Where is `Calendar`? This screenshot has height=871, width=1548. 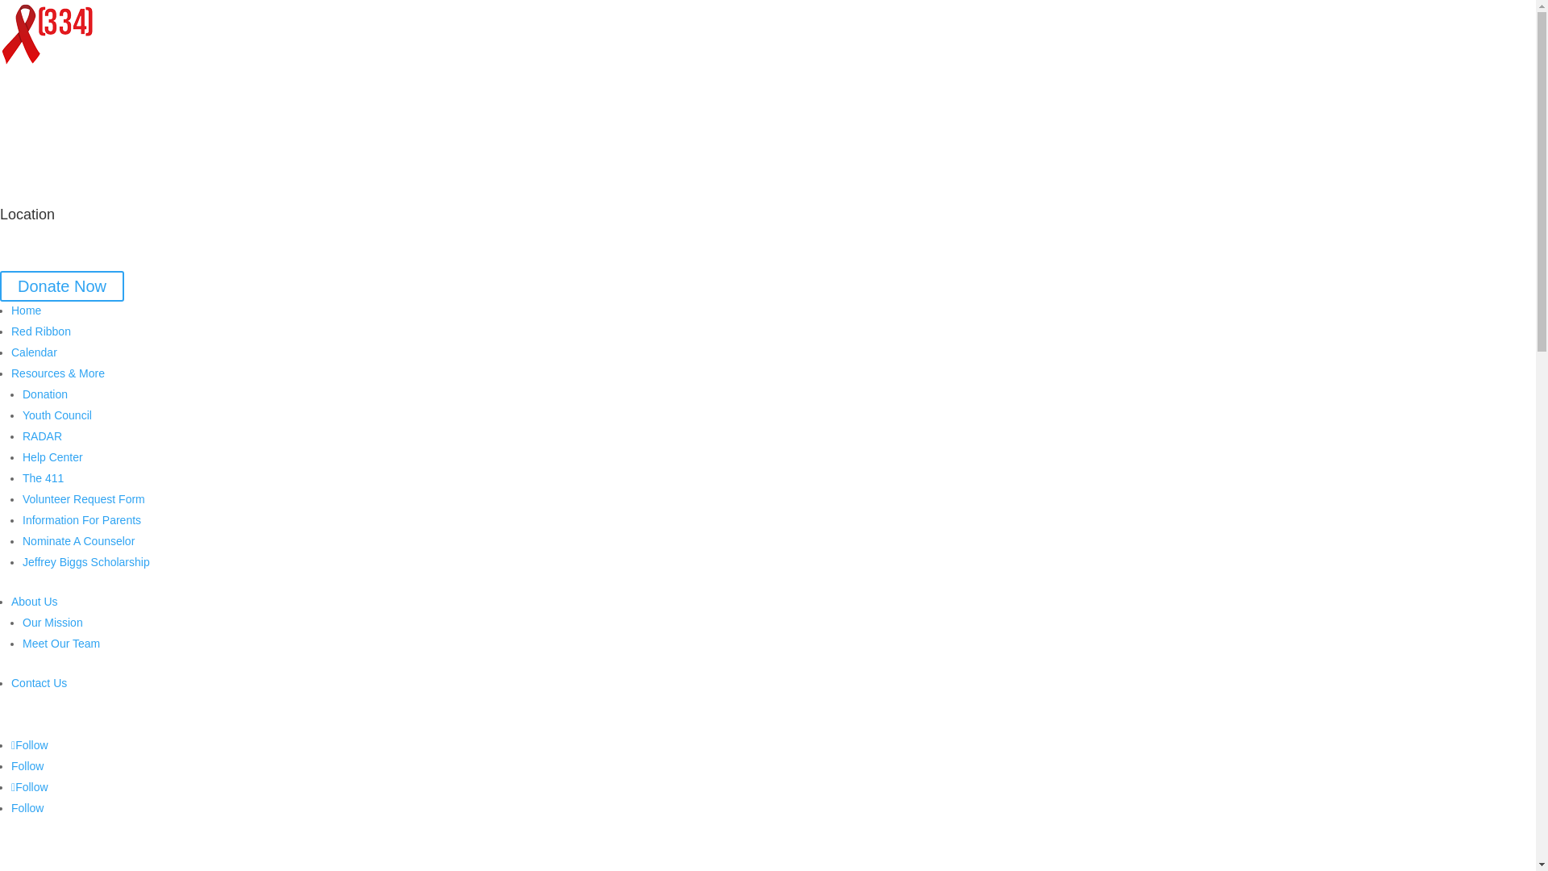 Calendar is located at coordinates (34, 352).